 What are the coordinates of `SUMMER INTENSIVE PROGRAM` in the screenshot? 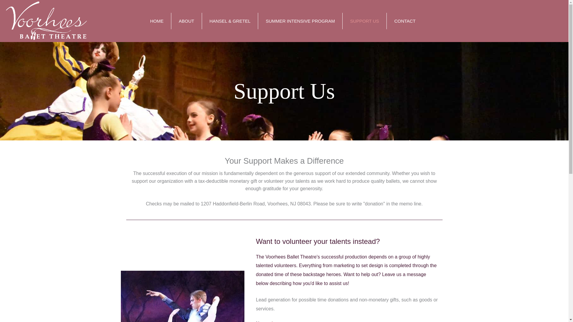 It's located at (300, 21).